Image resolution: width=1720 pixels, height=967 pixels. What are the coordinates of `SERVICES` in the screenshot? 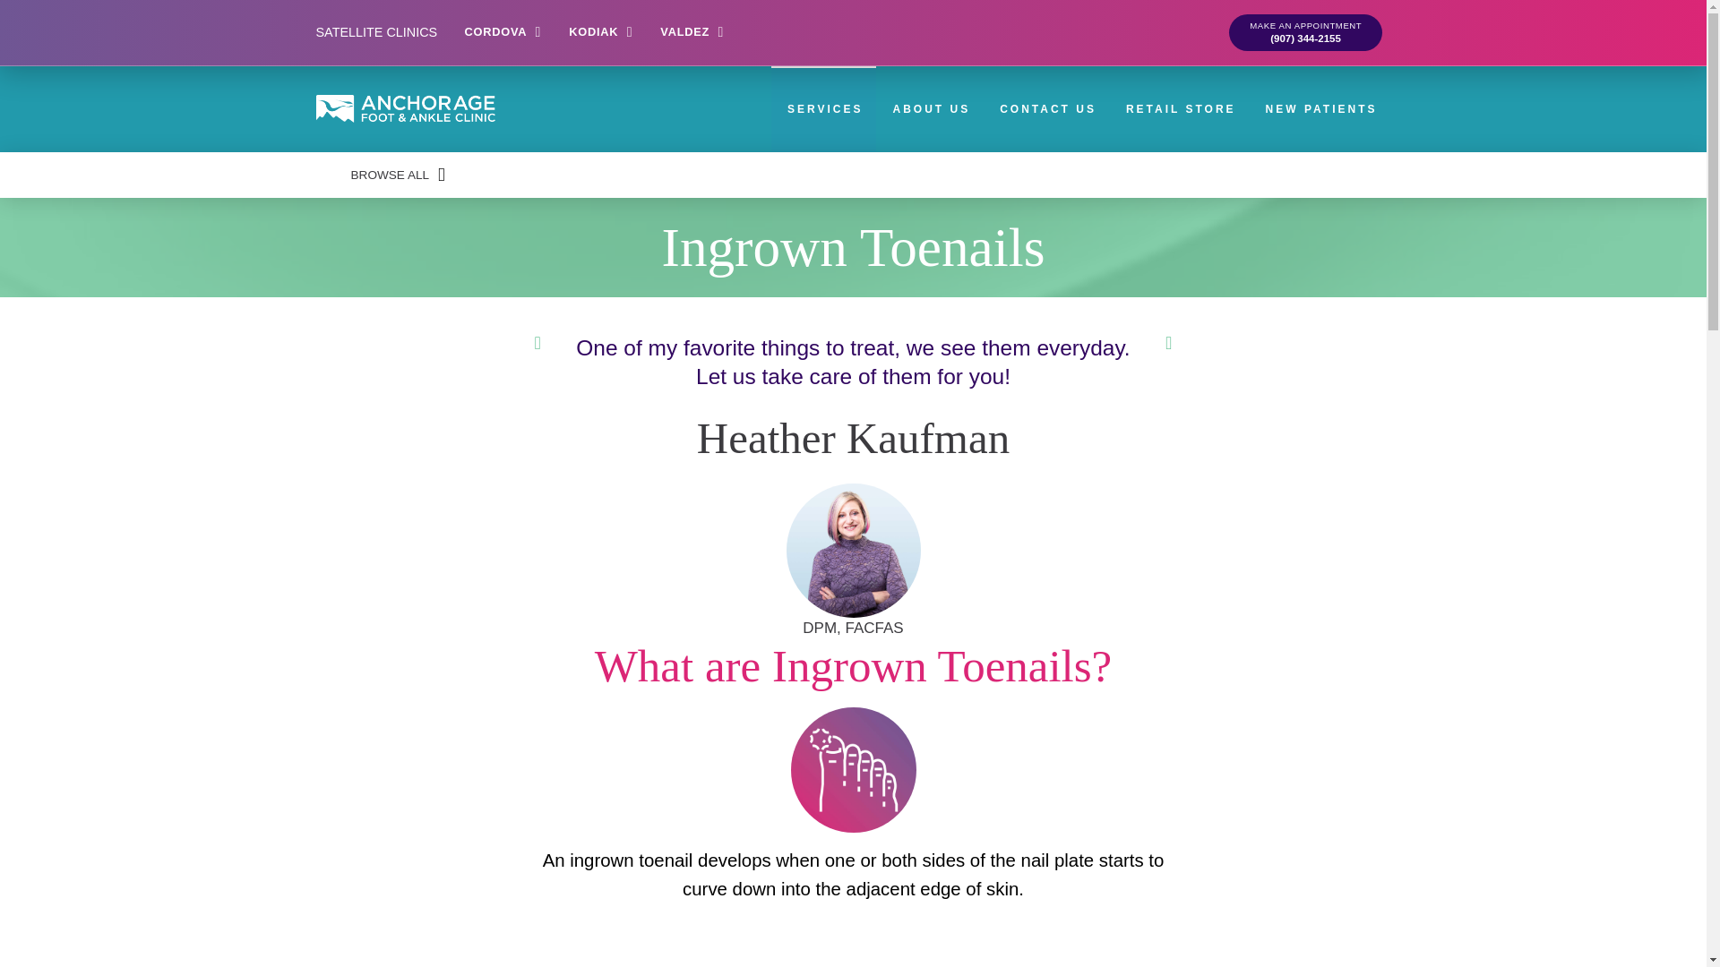 It's located at (822, 109).